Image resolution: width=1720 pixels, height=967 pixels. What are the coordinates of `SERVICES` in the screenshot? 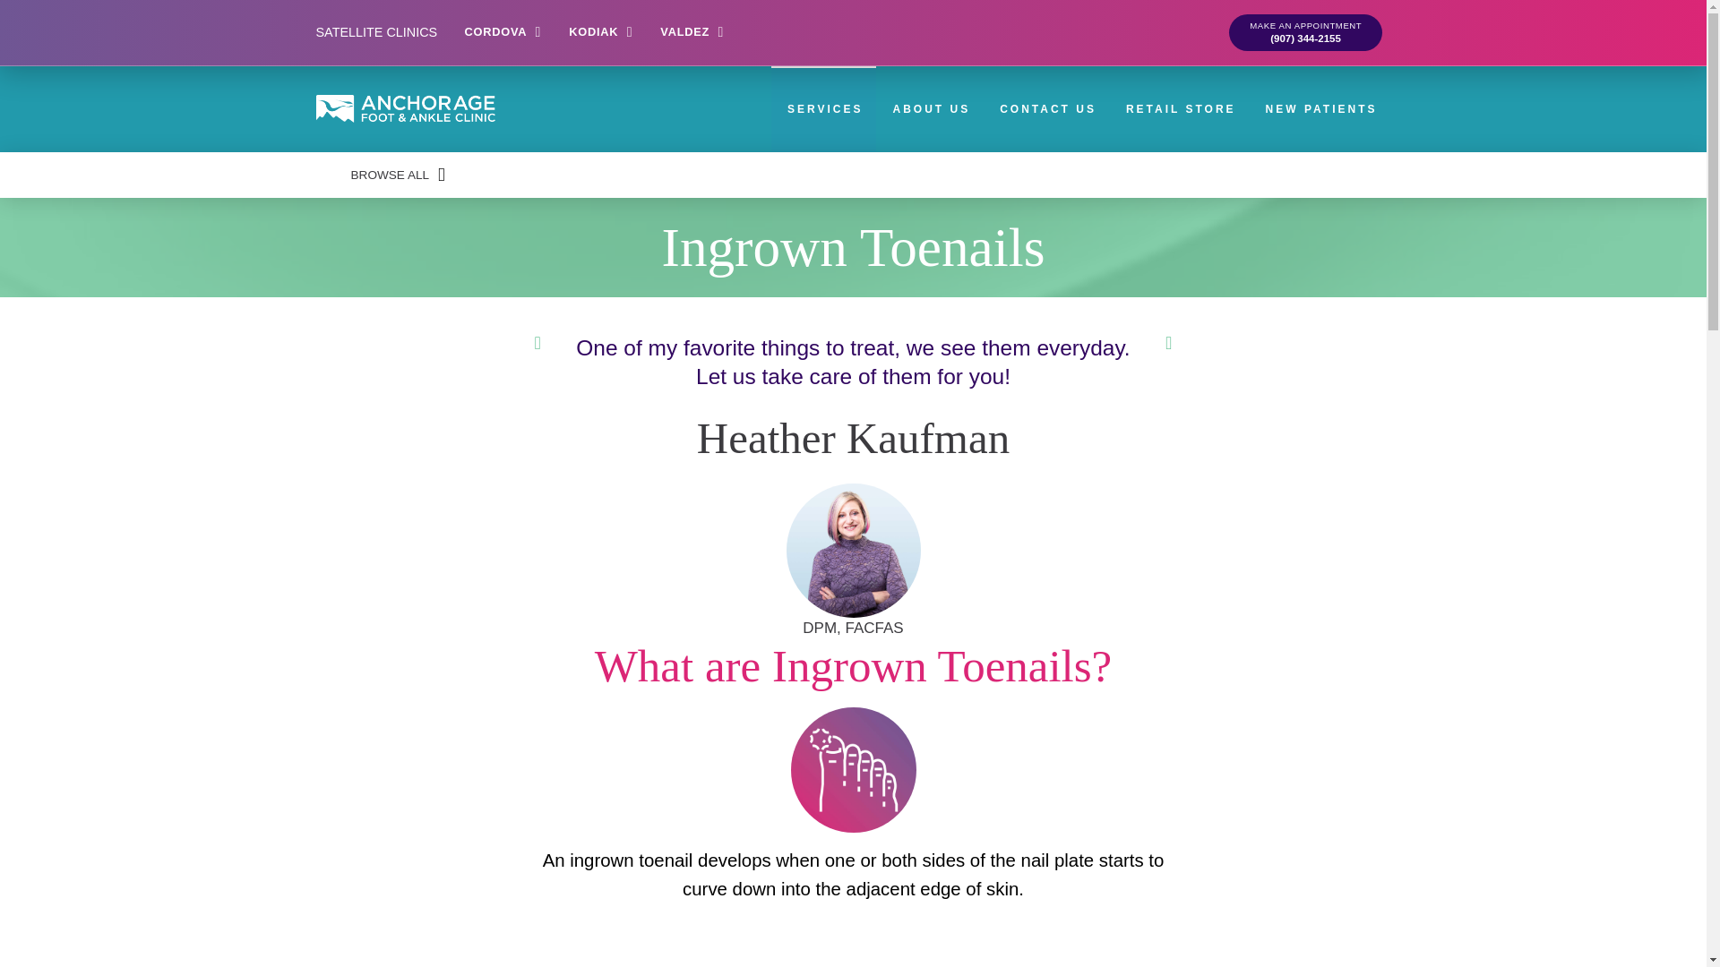 It's located at (822, 109).